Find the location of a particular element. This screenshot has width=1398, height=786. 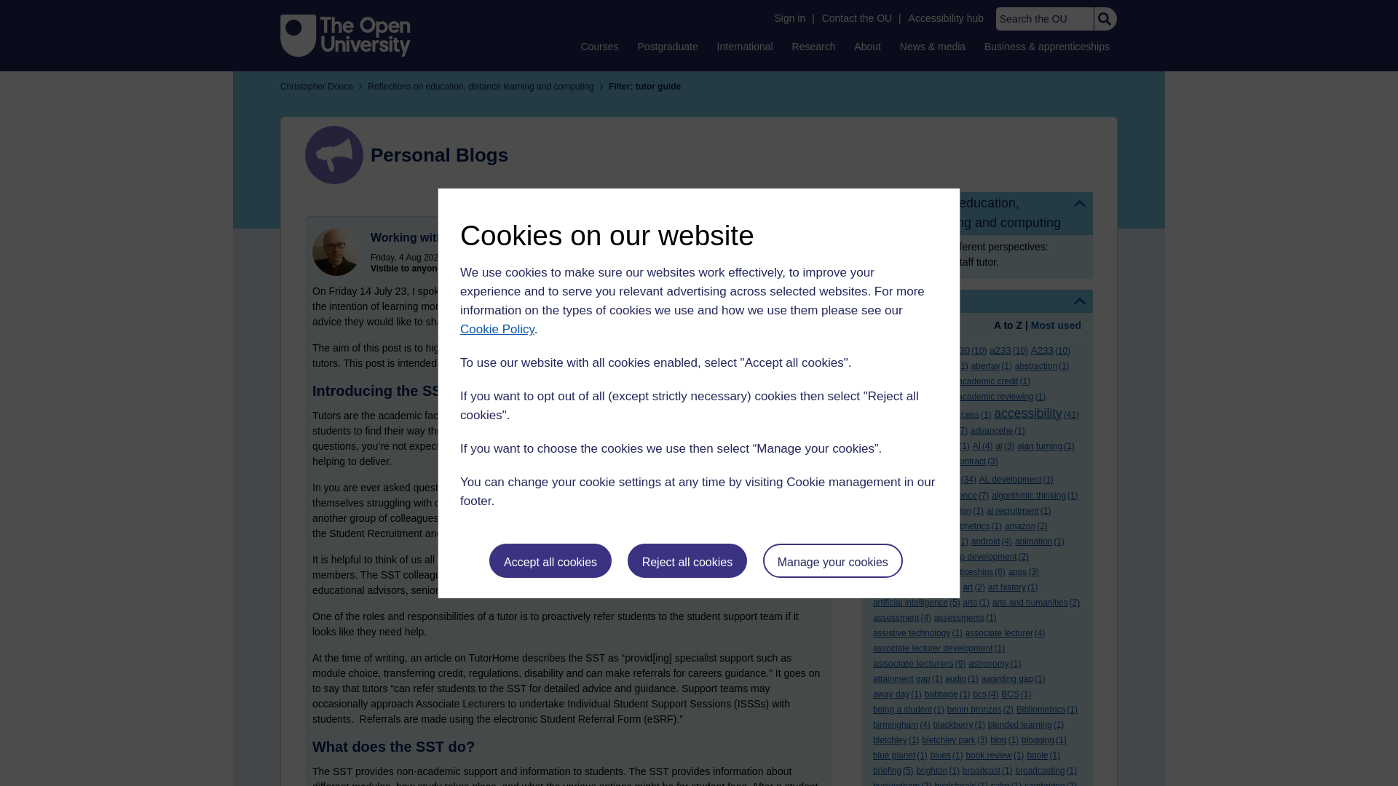

Accessibility hub is located at coordinates (947, 18).